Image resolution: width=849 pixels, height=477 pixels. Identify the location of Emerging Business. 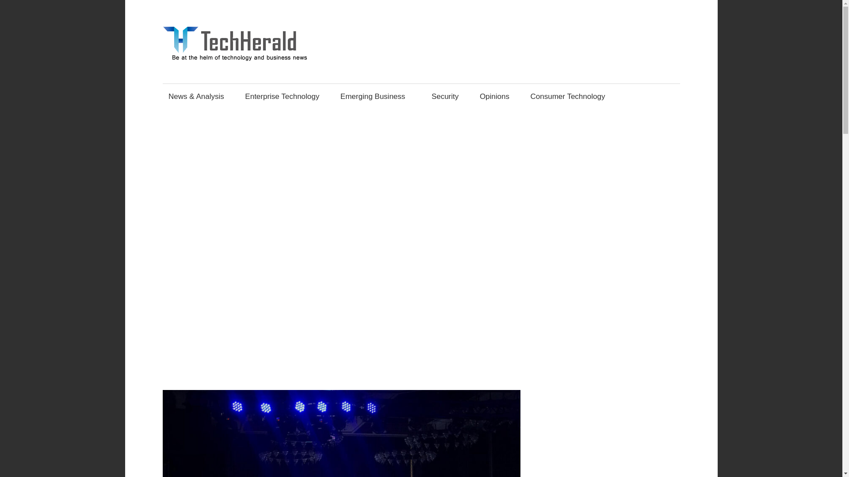
(375, 96).